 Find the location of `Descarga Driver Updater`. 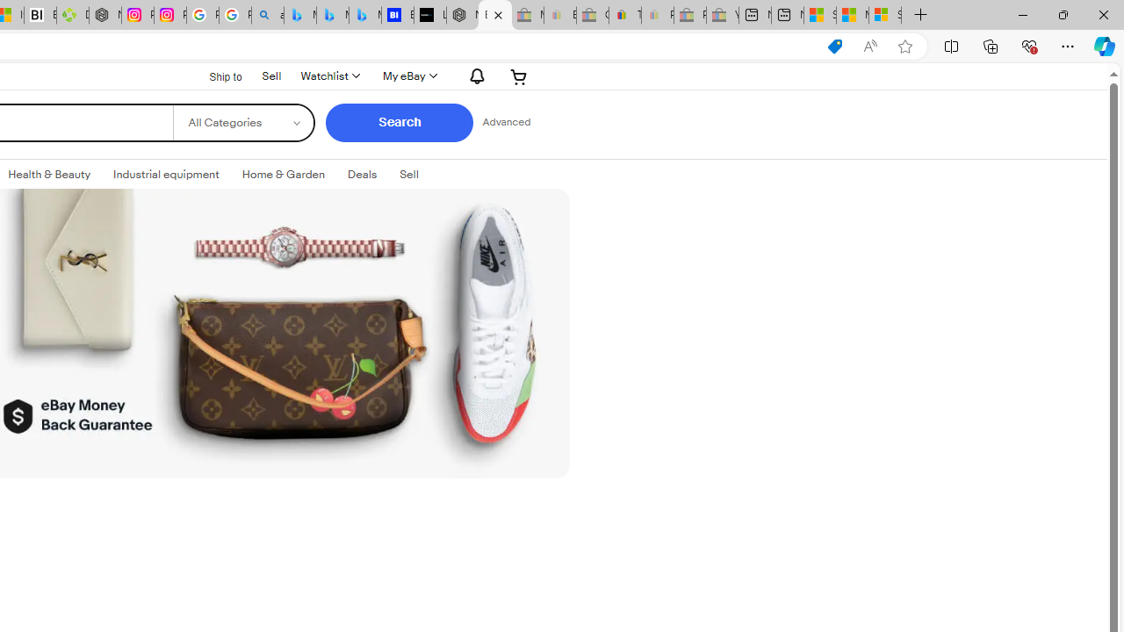

Descarga Driver Updater is located at coordinates (73, 16).